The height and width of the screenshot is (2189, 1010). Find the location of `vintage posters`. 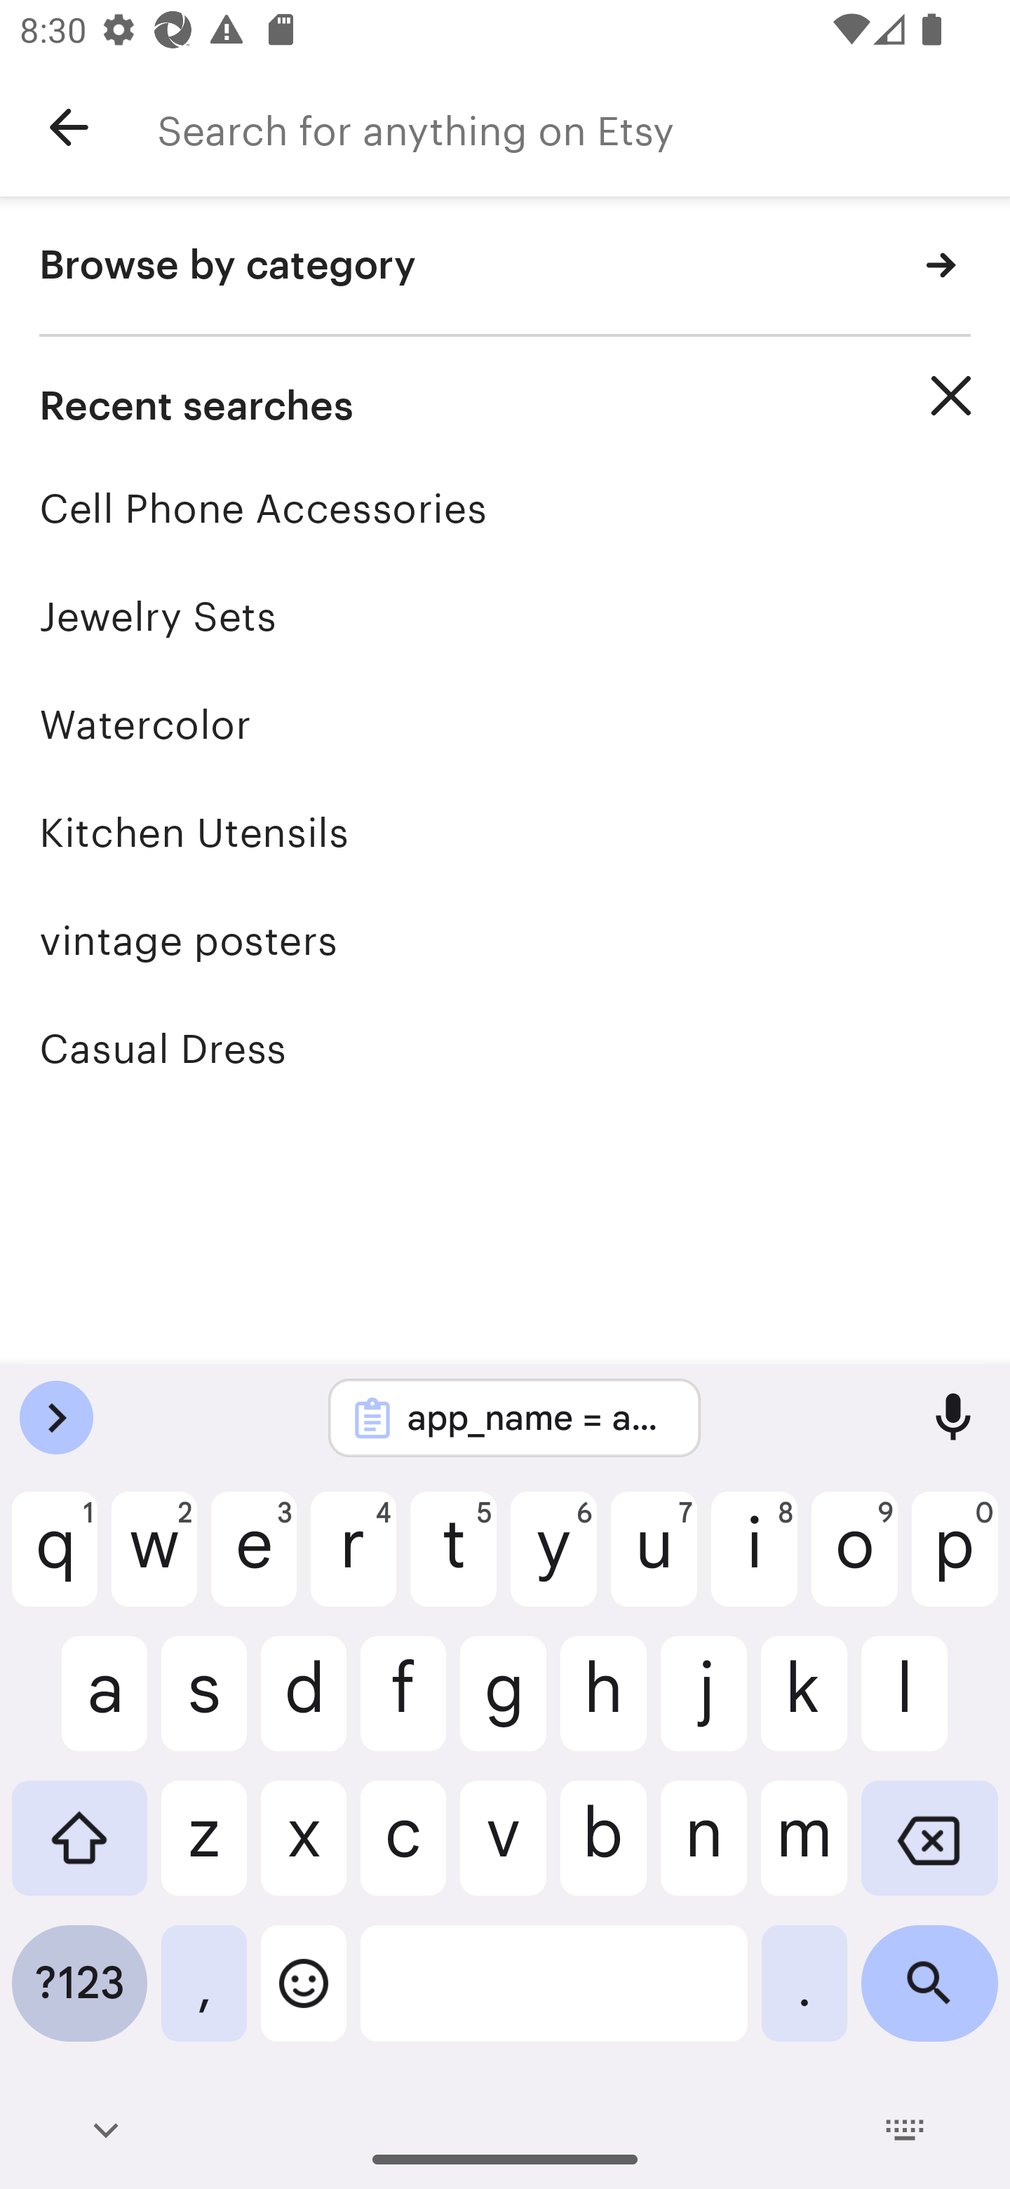

vintage posters is located at coordinates (505, 940).